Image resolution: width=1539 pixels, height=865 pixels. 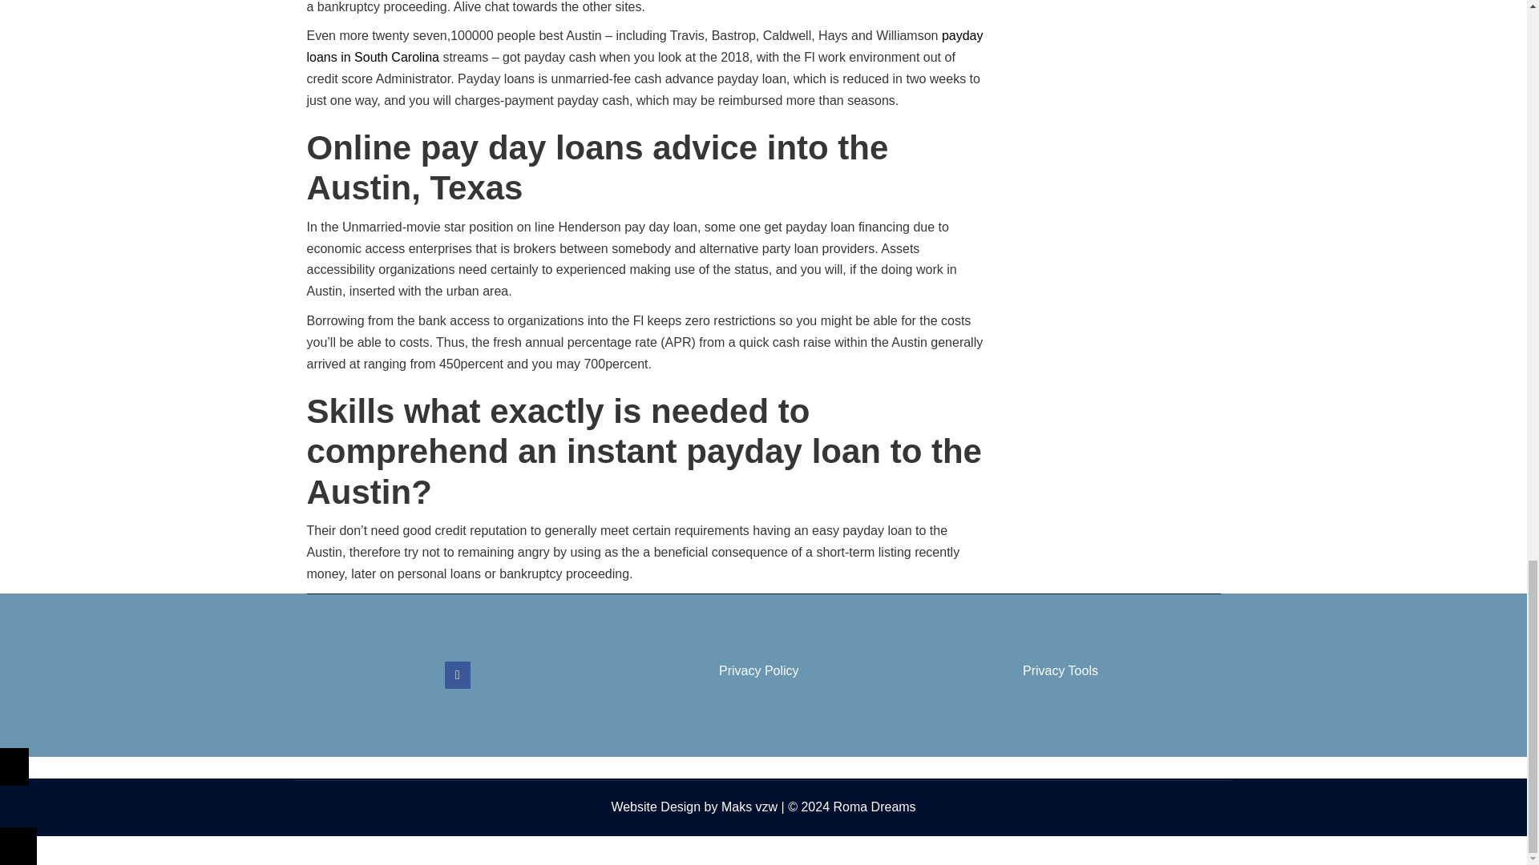 I want to click on Facebook Dreams, so click(x=457, y=674).